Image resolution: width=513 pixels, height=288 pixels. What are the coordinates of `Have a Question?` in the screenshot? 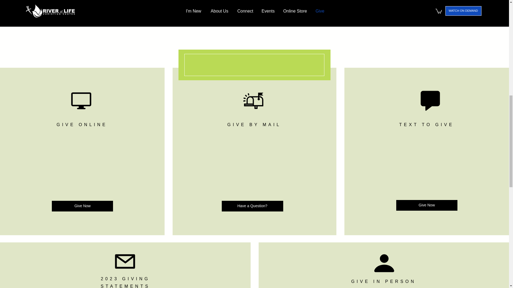 It's located at (252, 206).